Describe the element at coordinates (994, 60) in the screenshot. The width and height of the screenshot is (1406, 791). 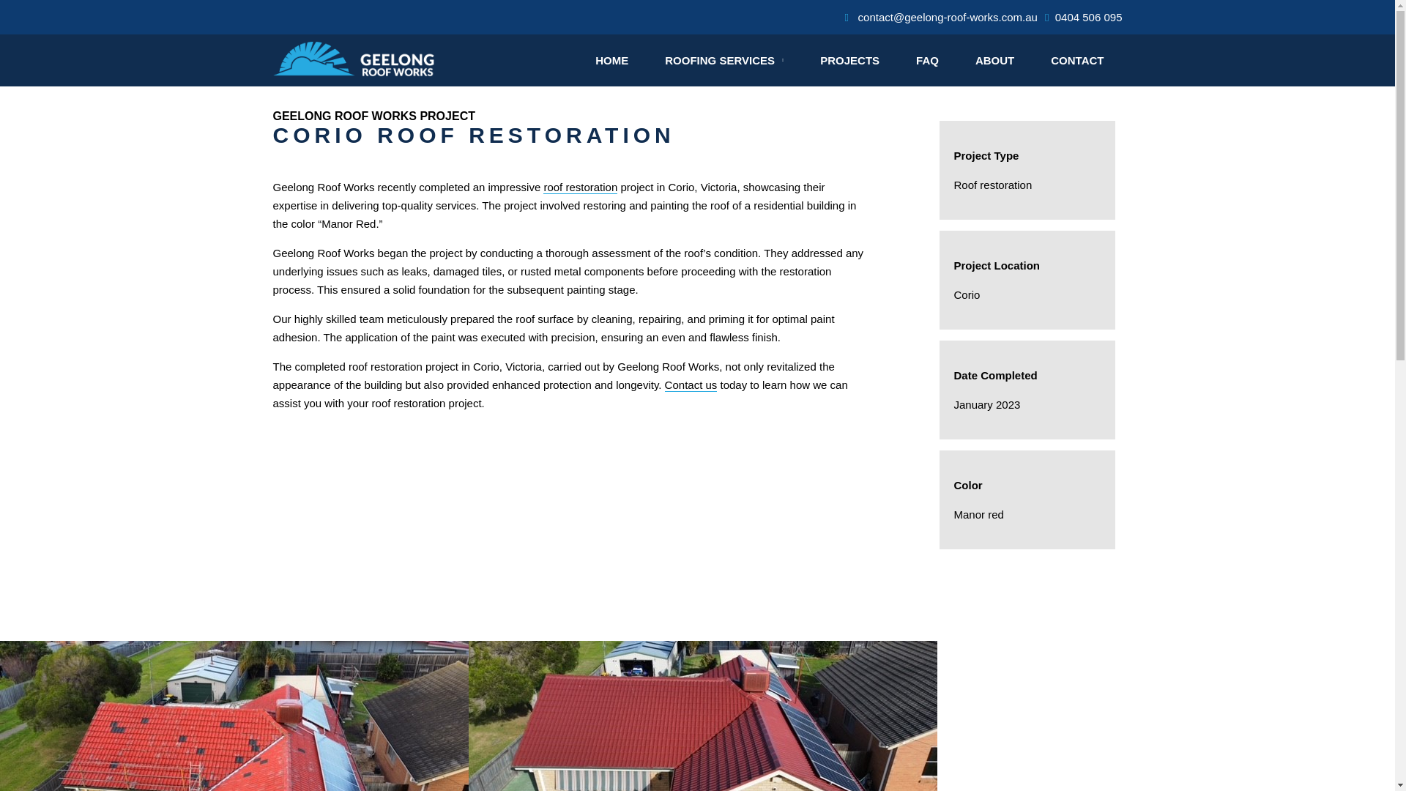
I see `ABOUT` at that location.